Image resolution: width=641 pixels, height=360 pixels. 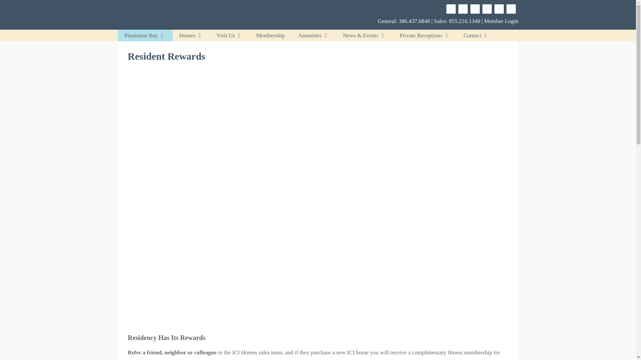 I want to click on LinkedIn, so click(x=499, y=9).